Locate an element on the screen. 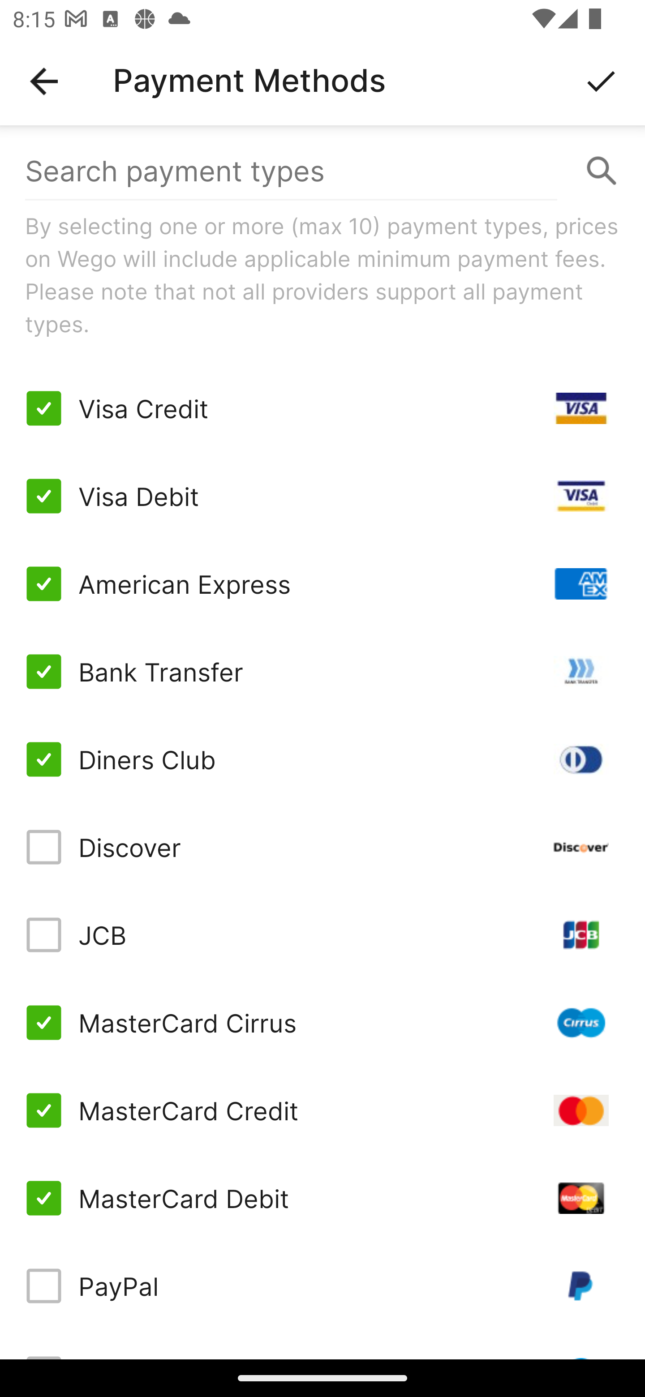 The width and height of the screenshot is (645, 1397). MasterCard Credit is located at coordinates (322, 1110).